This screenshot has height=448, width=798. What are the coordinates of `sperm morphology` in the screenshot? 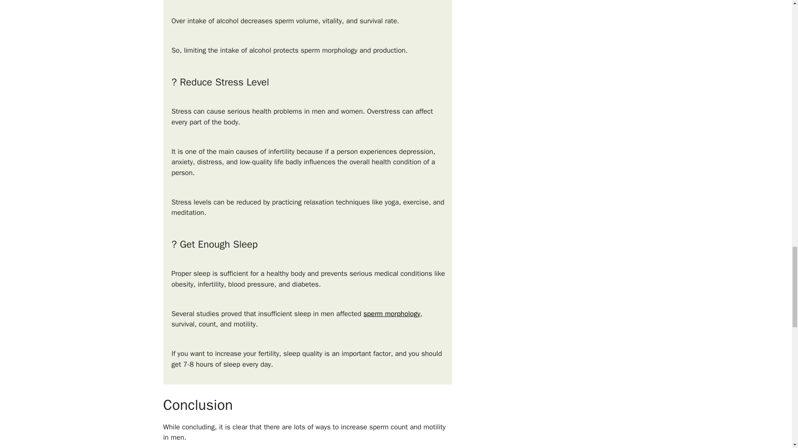 It's located at (392, 314).